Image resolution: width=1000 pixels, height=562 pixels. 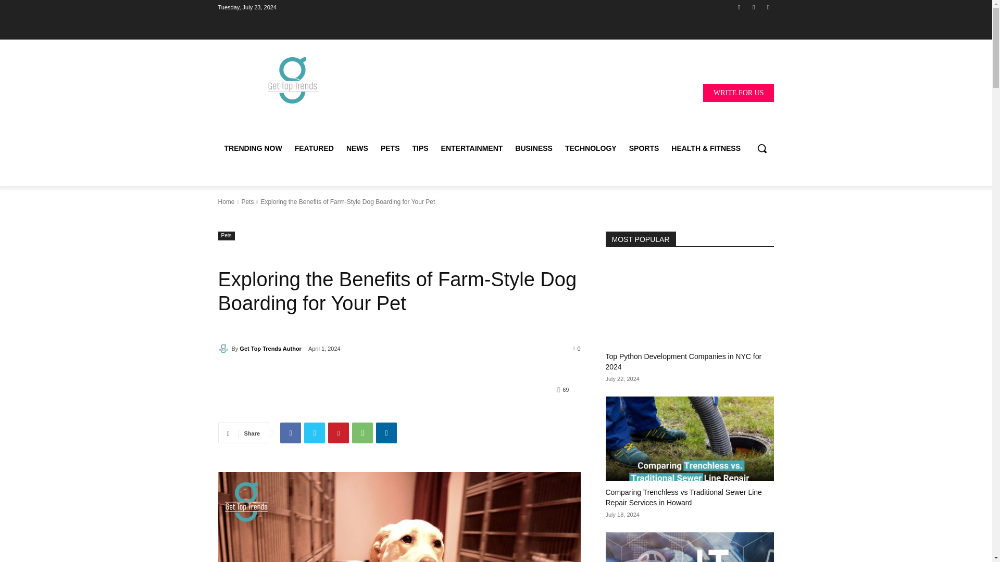 I want to click on Home, so click(x=226, y=202).